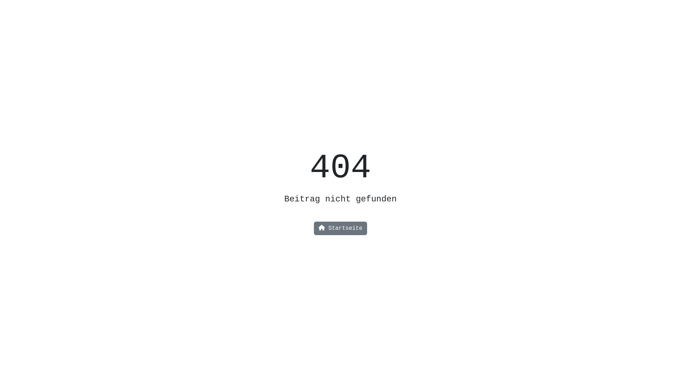 This screenshot has width=681, height=383. Describe the element at coordinates (340, 228) in the screenshot. I see `Startseite` at that location.